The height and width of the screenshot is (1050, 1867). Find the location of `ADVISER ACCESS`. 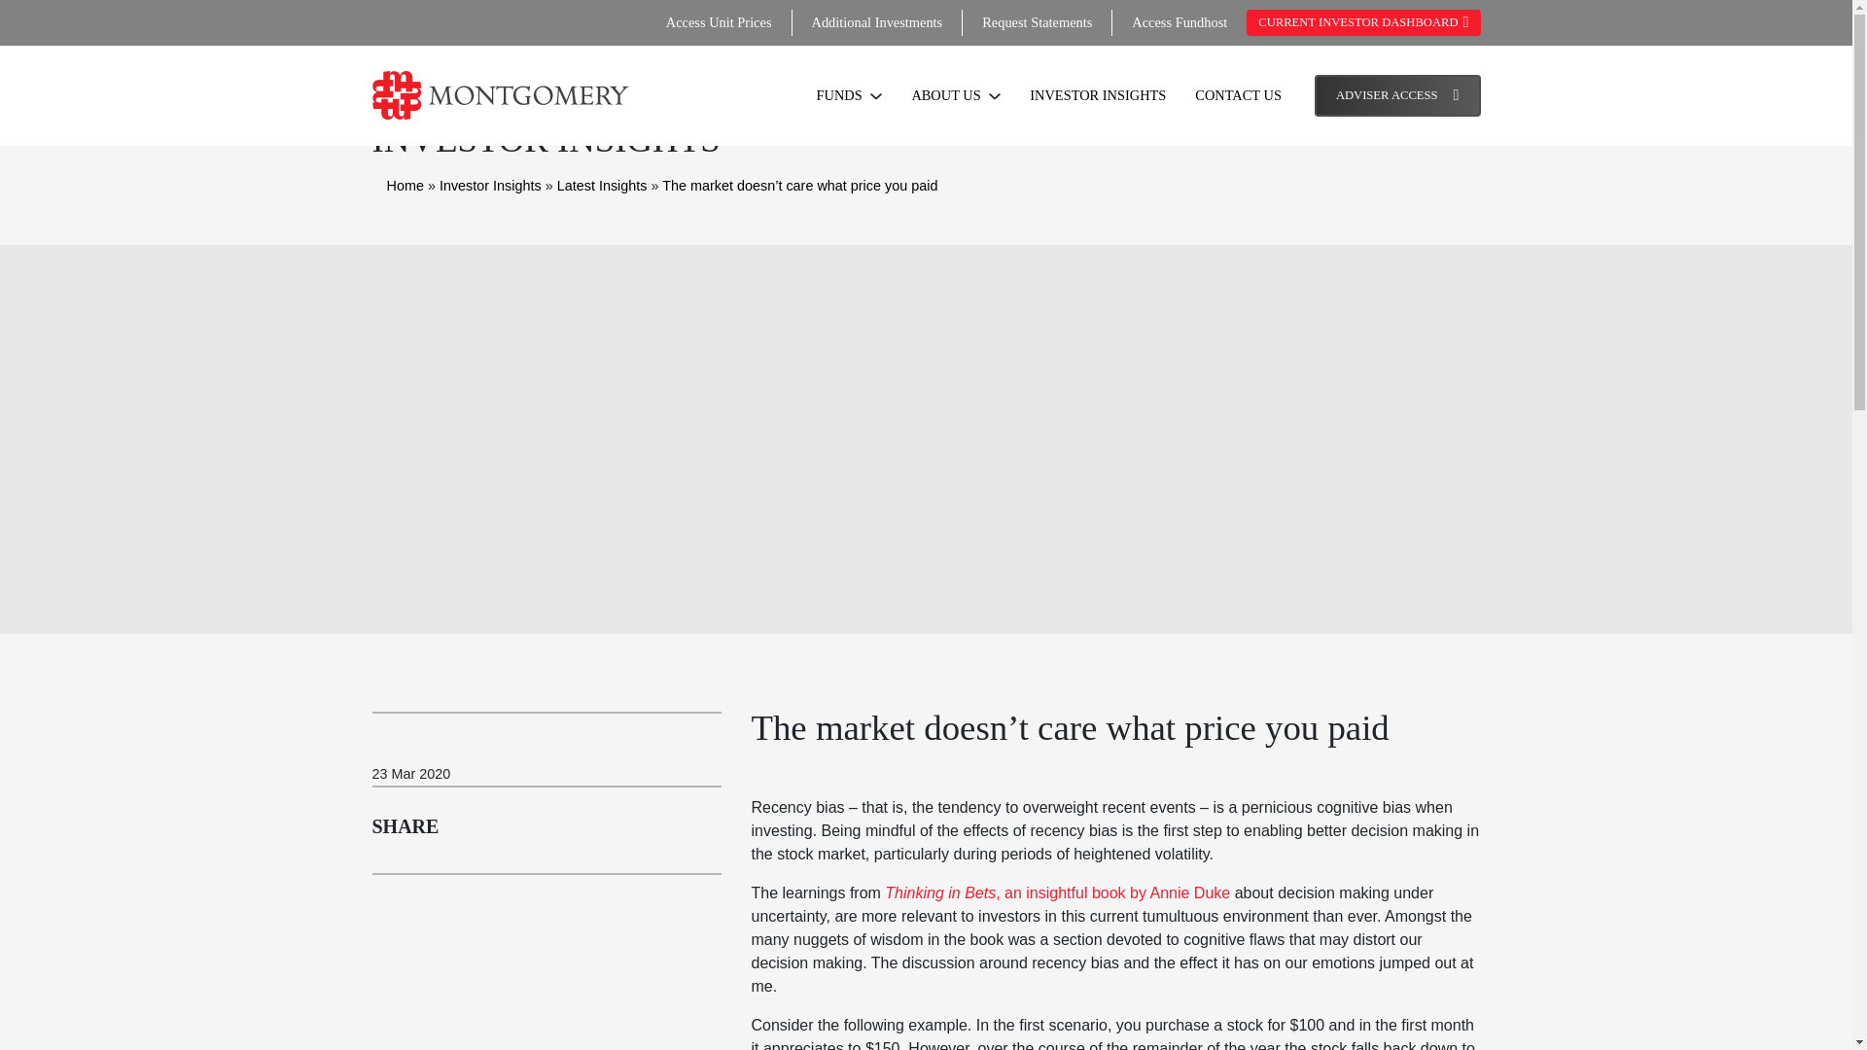

ADVISER ACCESS is located at coordinates (1396, 95).